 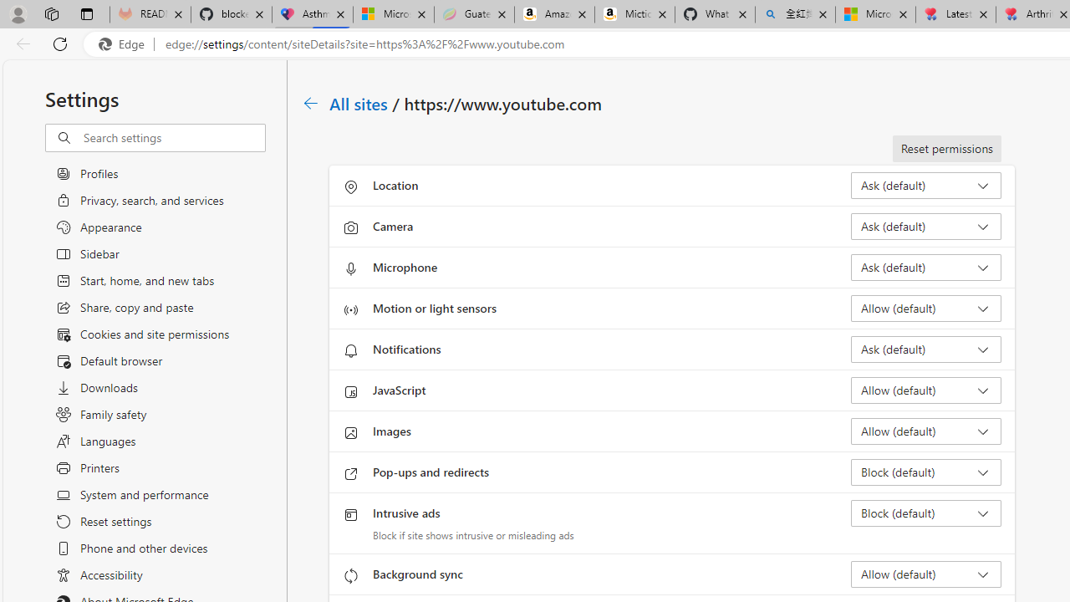 What do you see at coordinates (926, 472) in the screenshot?
I see `Pop-ups and redirects Block (default)` at bounding box center [926, 472].